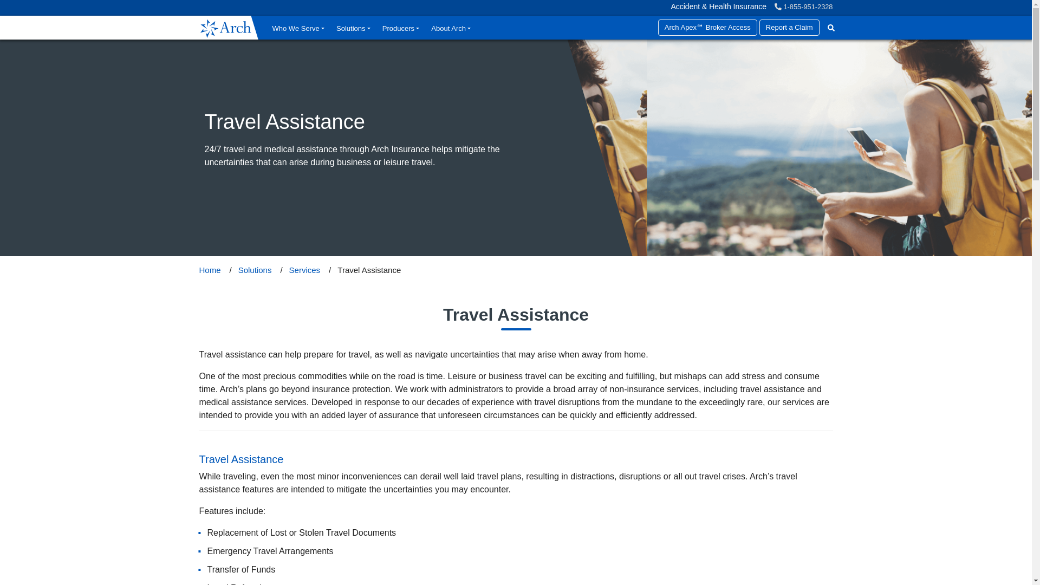 Image resolution: width=1040 pixels, height=585 pixels. What do you see at coordinates (804, 6) in the screenshot?
I see `1-855-951-2328` at bounding box center [804, 6].